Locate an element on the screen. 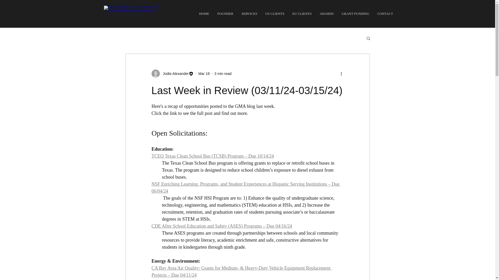 This screenshot has width=499, height=280. GRANT FUNDING is located at coordinates (356, 13).